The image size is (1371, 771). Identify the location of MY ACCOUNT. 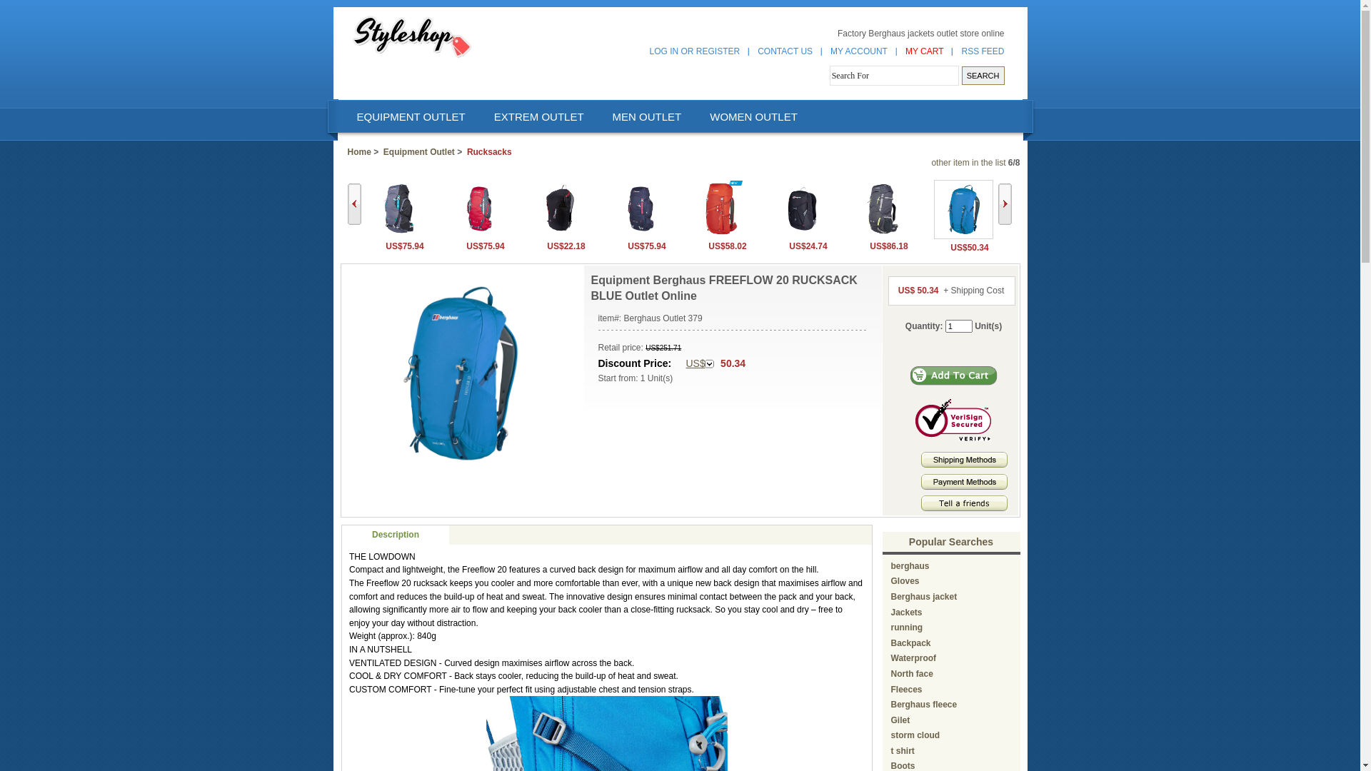
(859, 51).